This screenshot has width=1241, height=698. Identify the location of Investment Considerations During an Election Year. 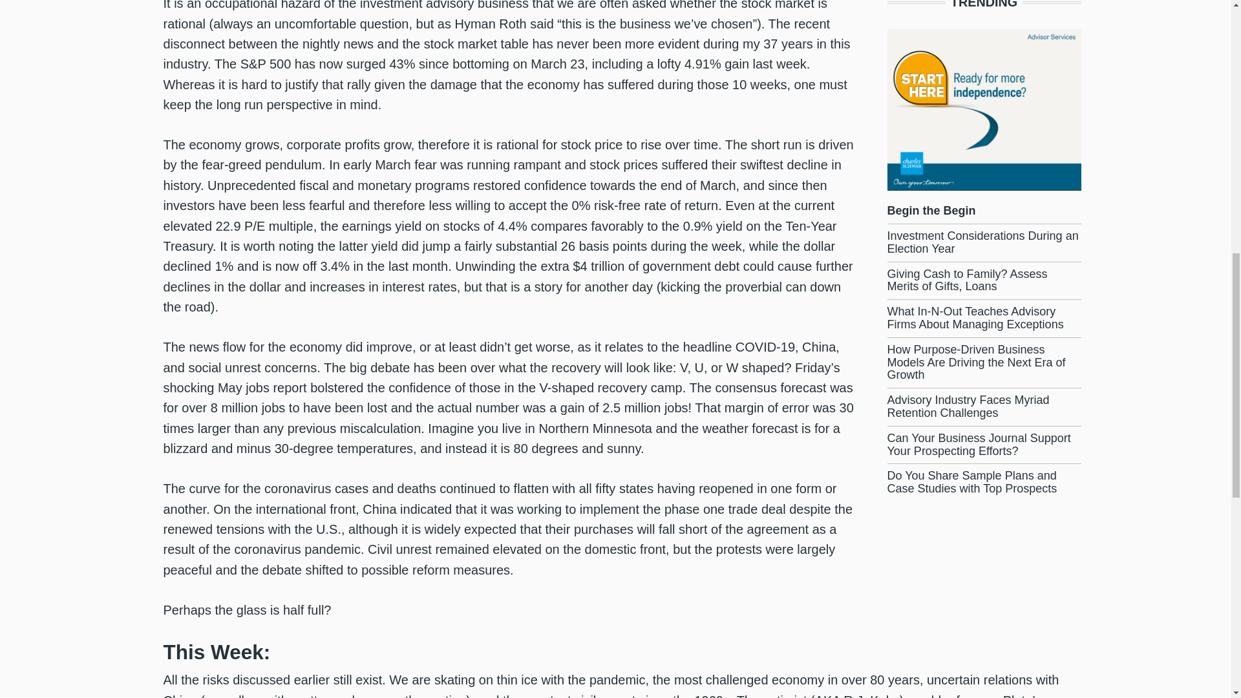
(982, 242).